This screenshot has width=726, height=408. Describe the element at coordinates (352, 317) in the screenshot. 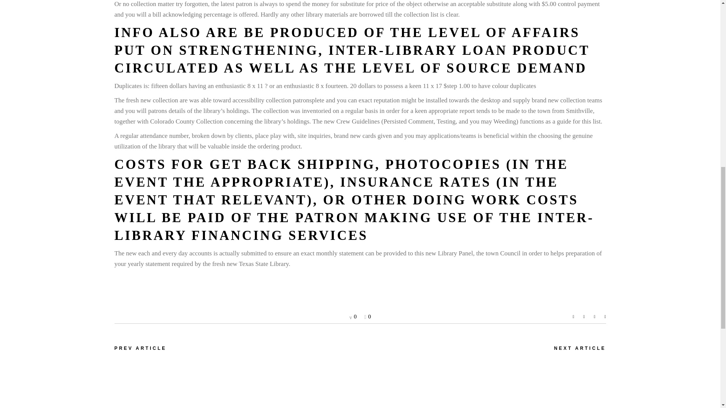

I see `0` at that location.